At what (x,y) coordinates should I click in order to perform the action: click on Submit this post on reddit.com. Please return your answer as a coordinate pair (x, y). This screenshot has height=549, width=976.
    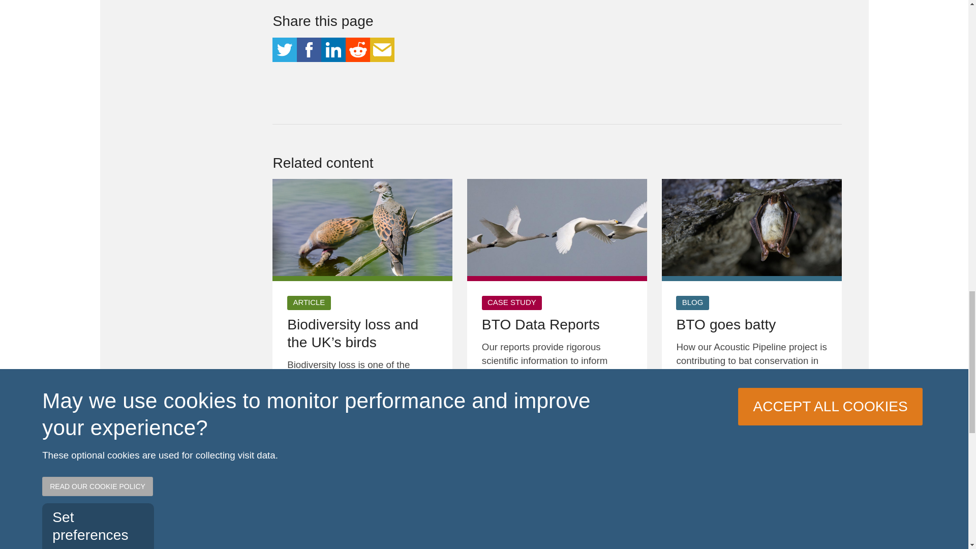
    Looking at the image, I should click on (357, 50).